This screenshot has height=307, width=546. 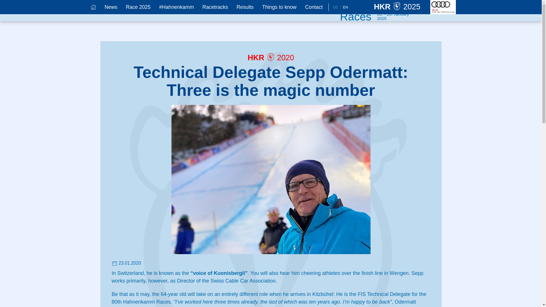 What do you see at coordinates (336, 7) in the screenshot?
I see `DE` at bounding box center [336, 7].